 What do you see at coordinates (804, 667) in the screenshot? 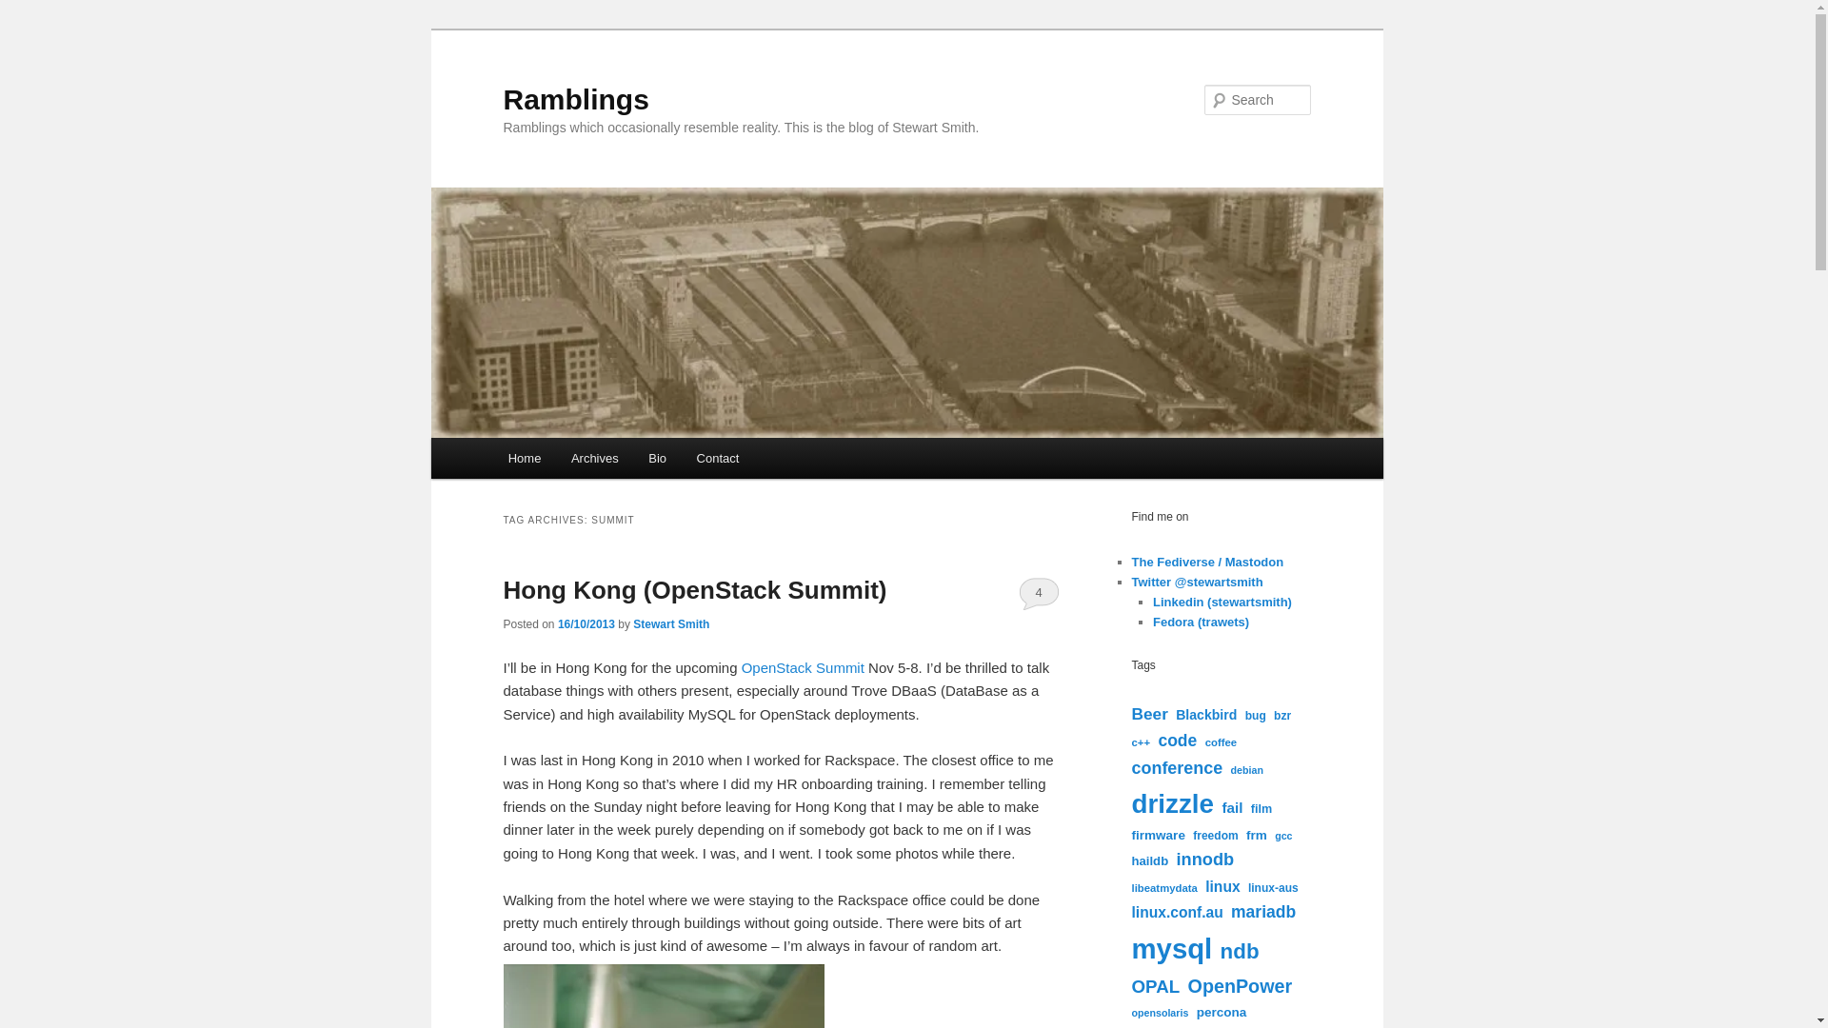
I see `OpenStack Summit` at bounding box center [804, 667].